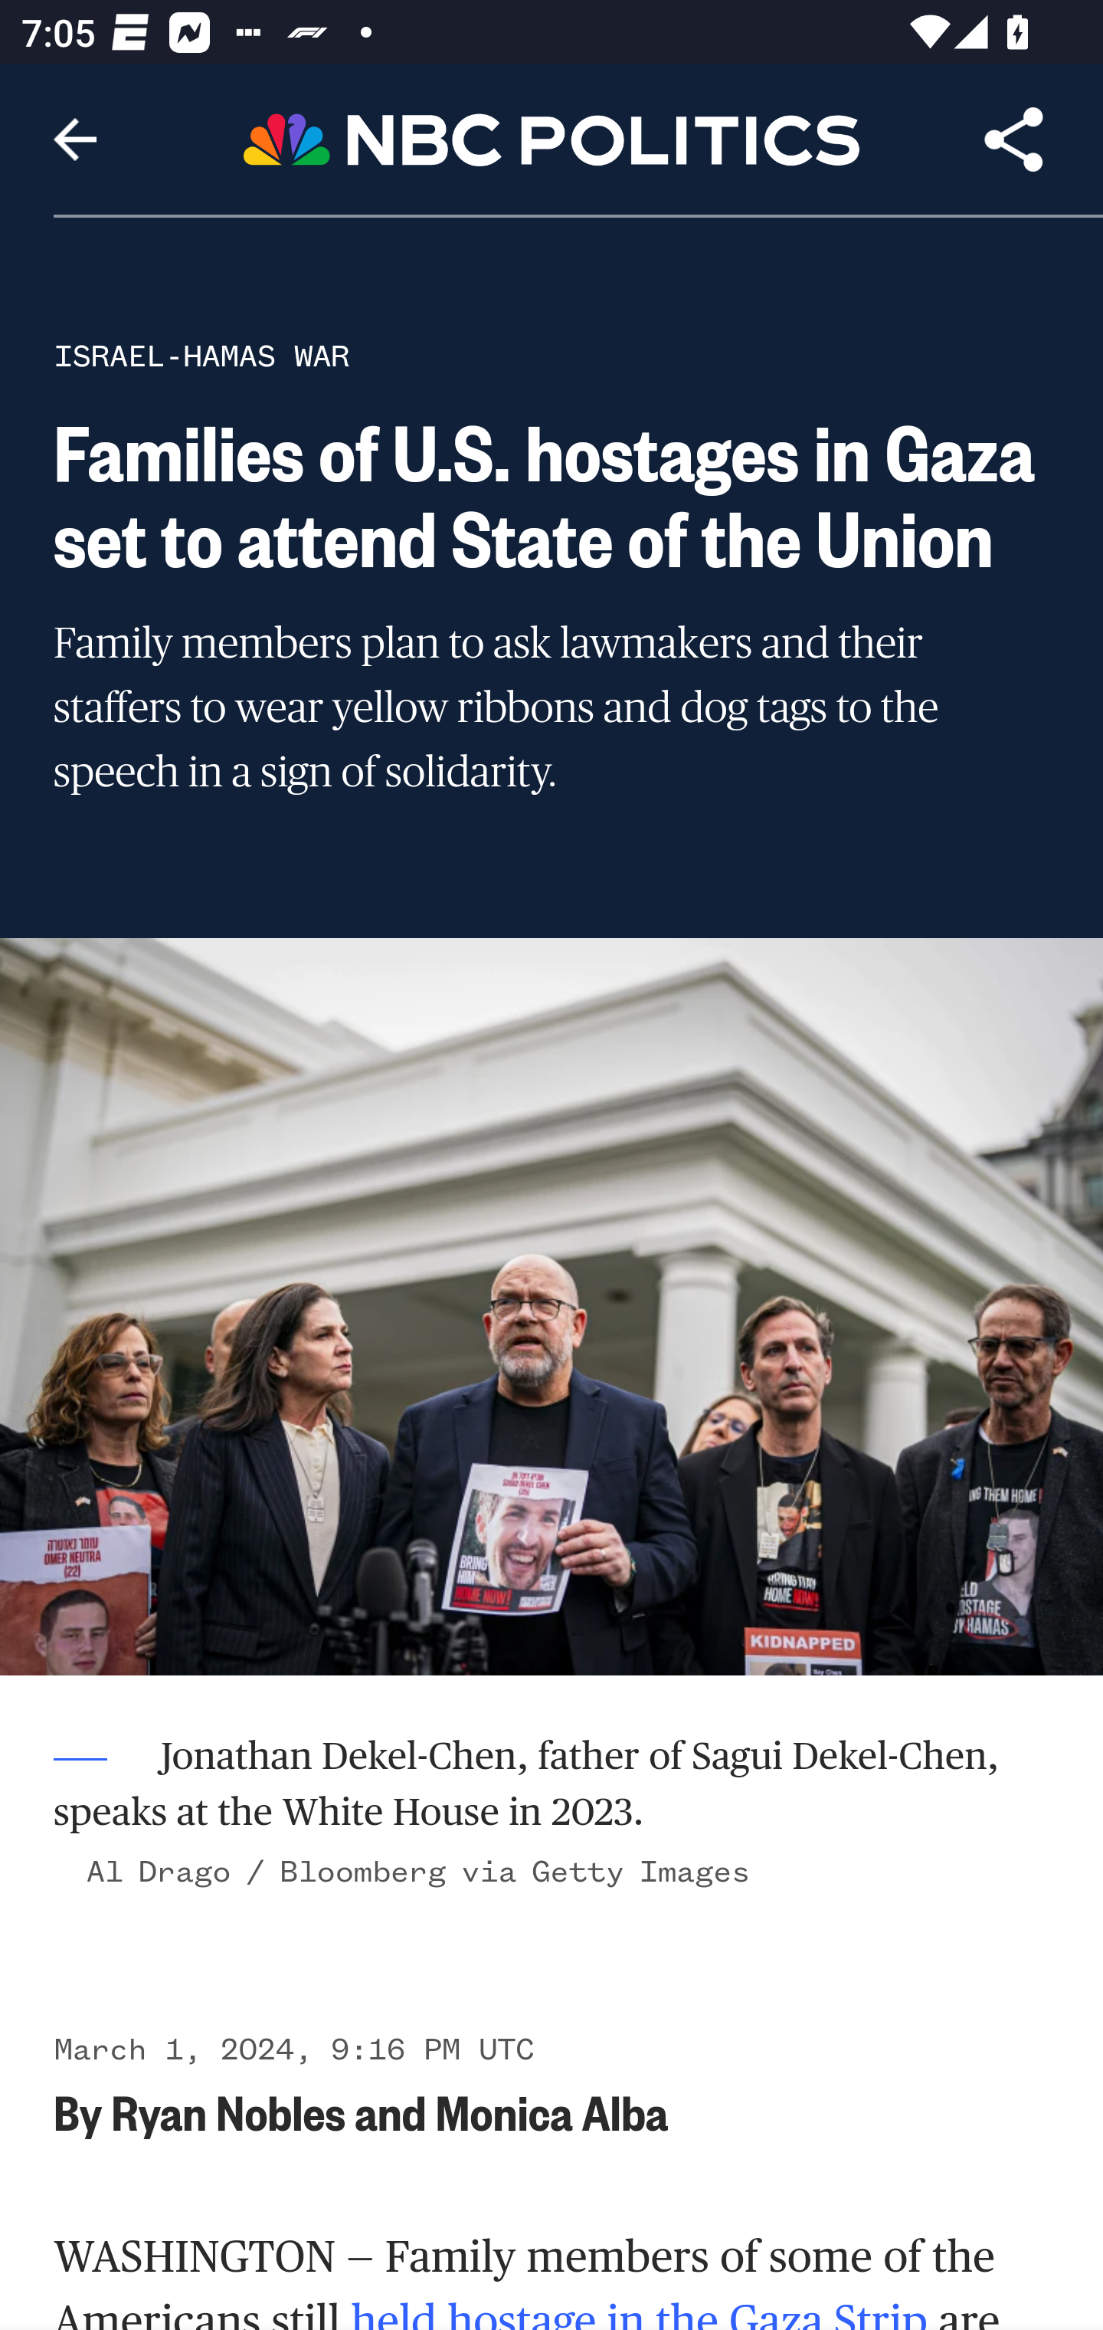 This screenshot has width=1103, height=2330. Describe the element at coordinates (75, 139) in the screenshot. I see `Navigate up` at that location.